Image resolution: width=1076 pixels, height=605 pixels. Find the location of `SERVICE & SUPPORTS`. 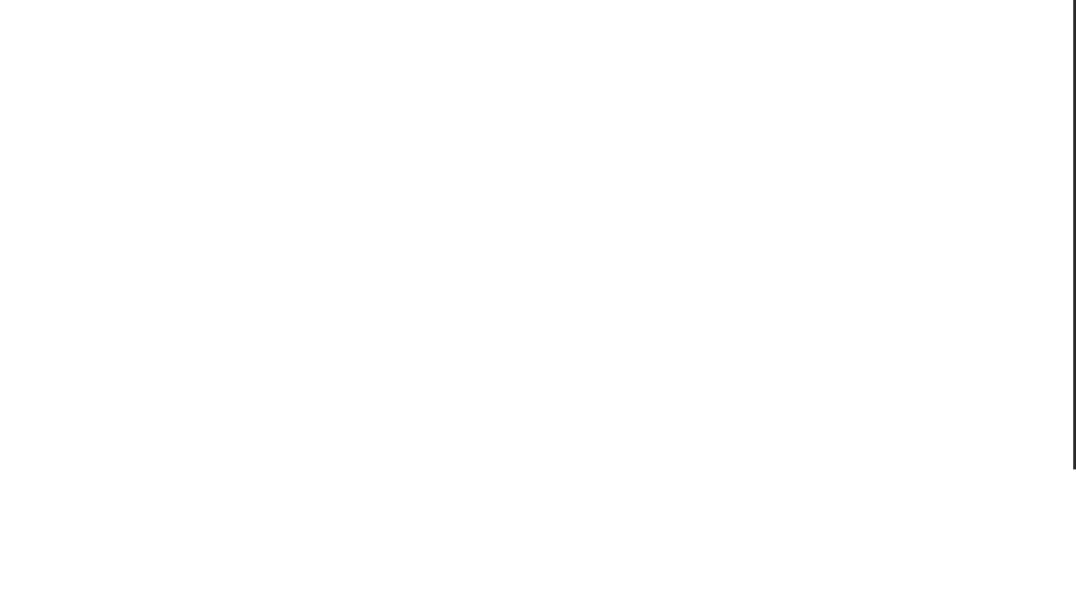

SERVICE & SUPPORTS is located at coordinates (511, 55).